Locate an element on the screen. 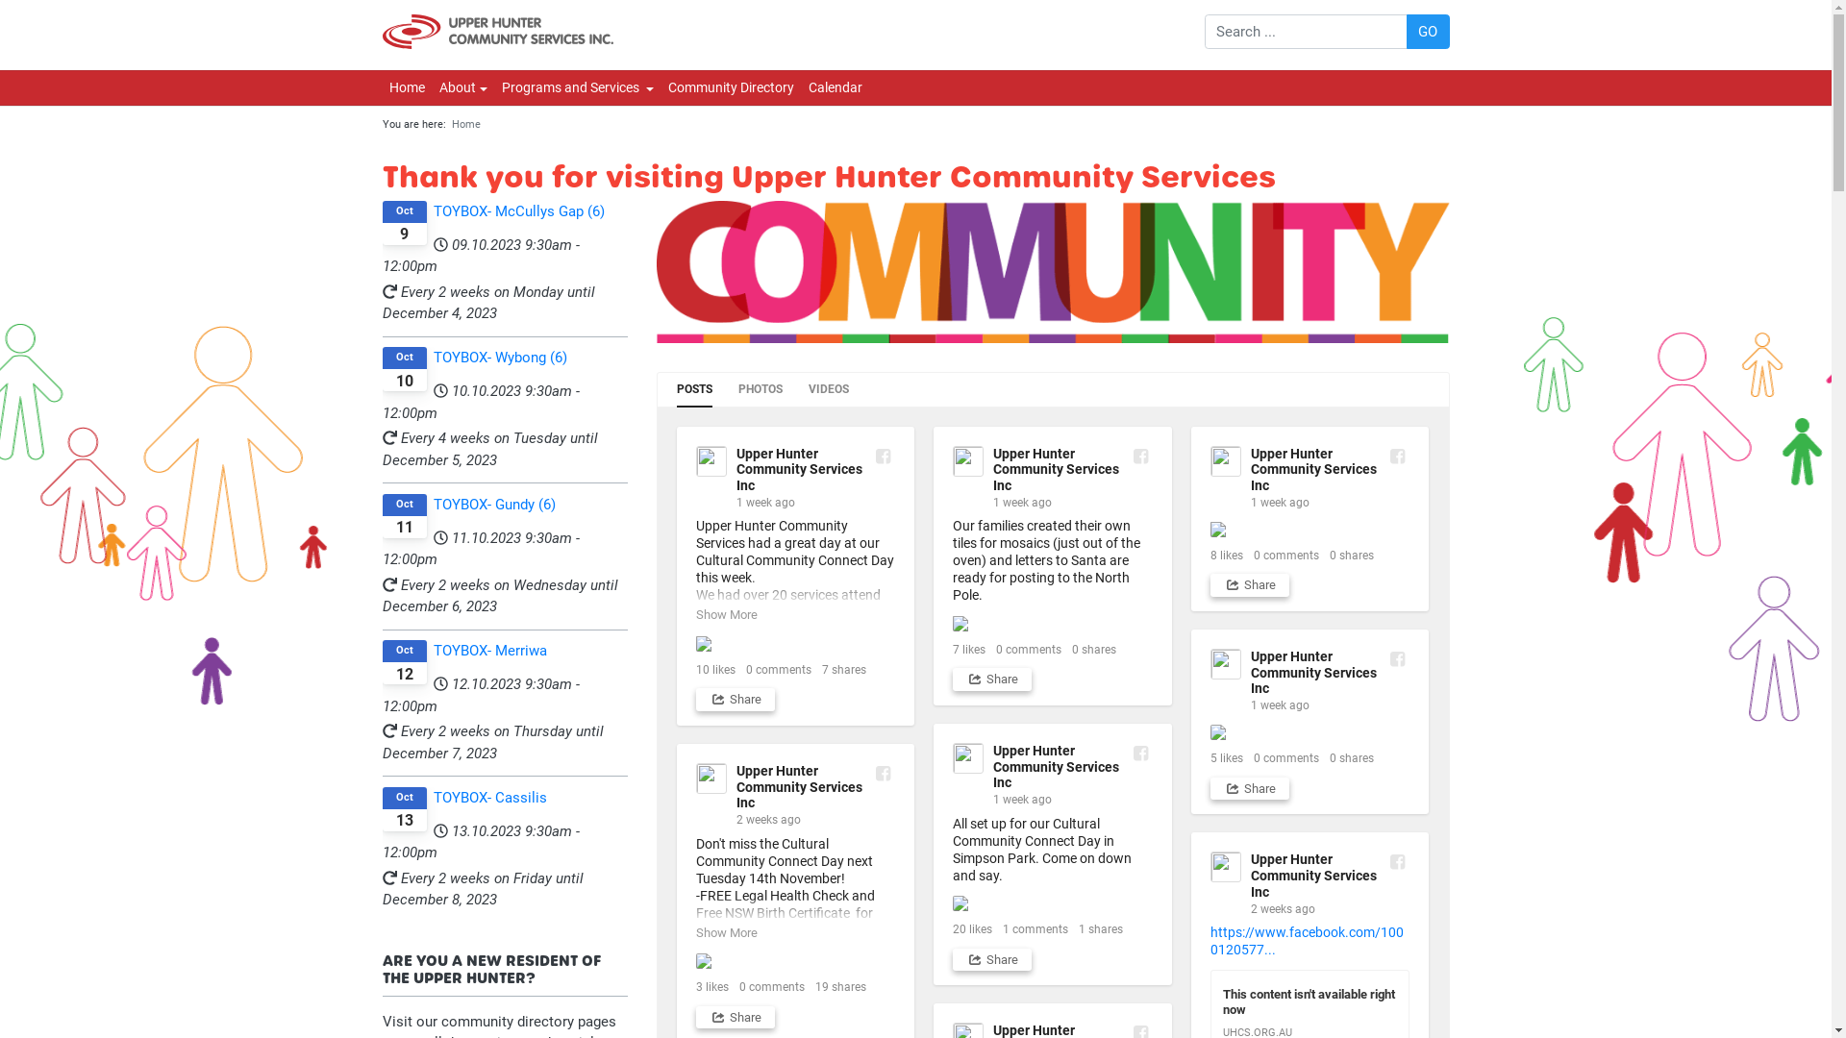  Community Directory is located at coordinates (731, 88).